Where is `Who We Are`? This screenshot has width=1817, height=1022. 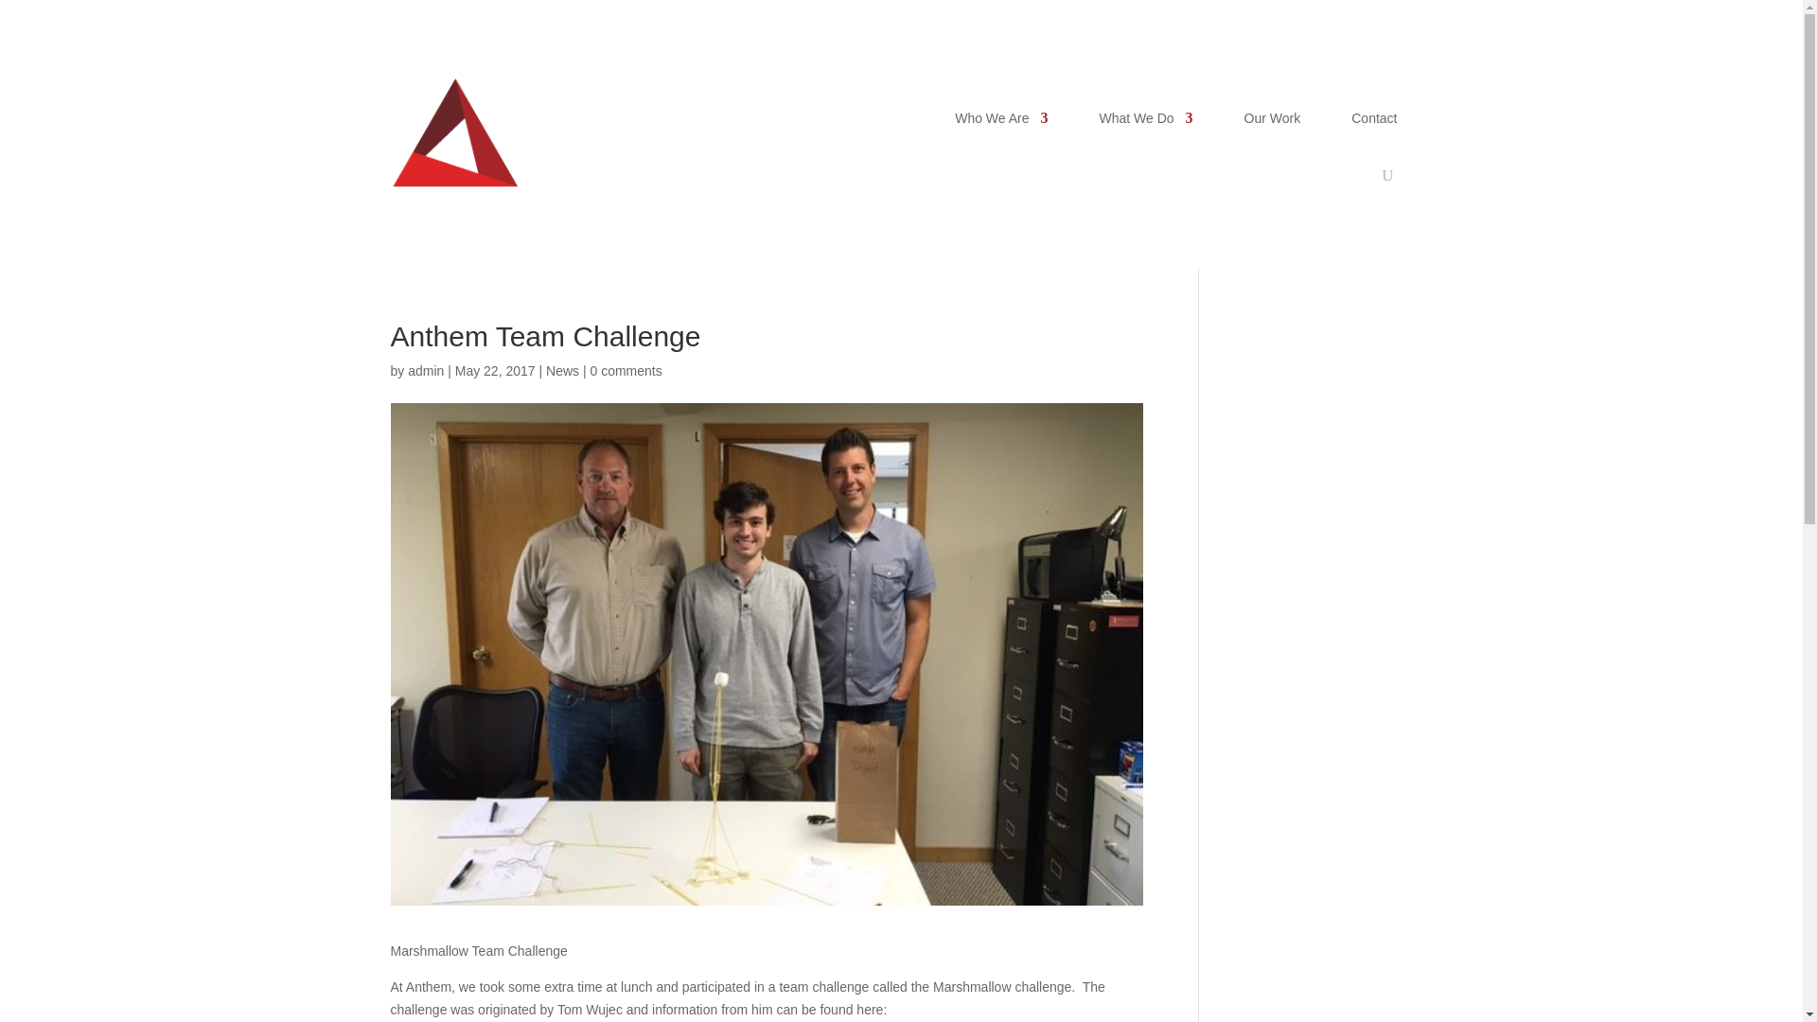 Who We Are is located at coordinates (1001, 118).